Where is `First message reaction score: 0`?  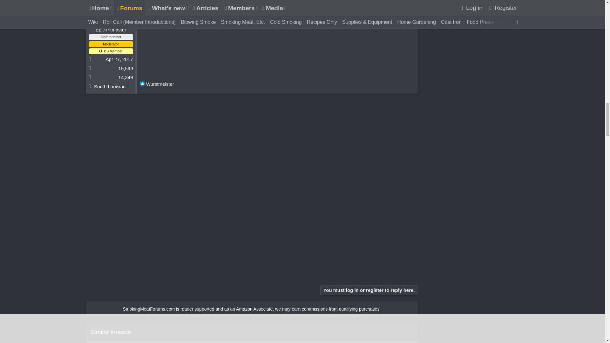
First message reaction score: 0 is located at coordinates (319, 342).